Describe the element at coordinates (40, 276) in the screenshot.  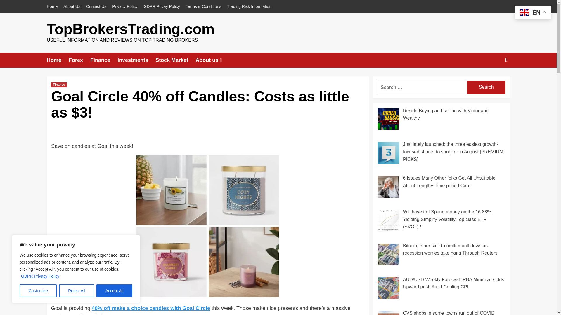
I see `GDPR Privacy Policy` at that location.